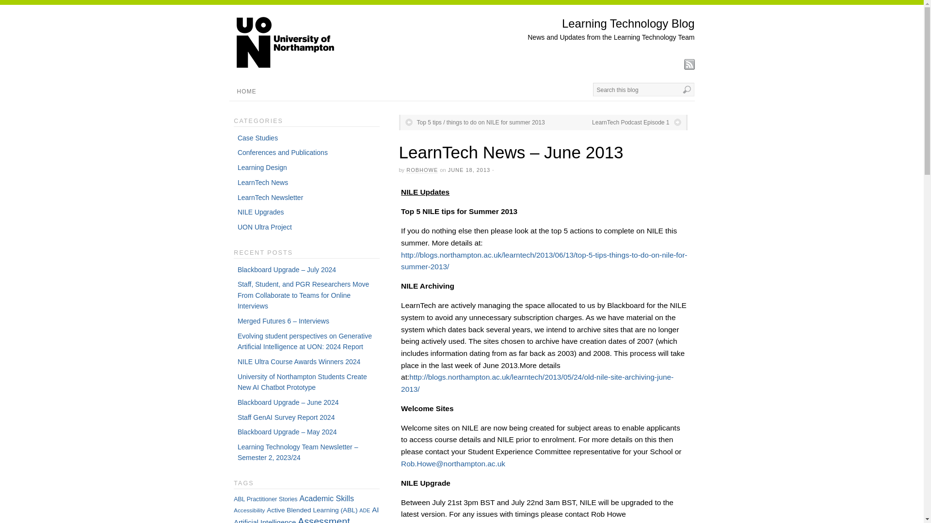  I want to click on Posts by robhowe, so click(422, 169).